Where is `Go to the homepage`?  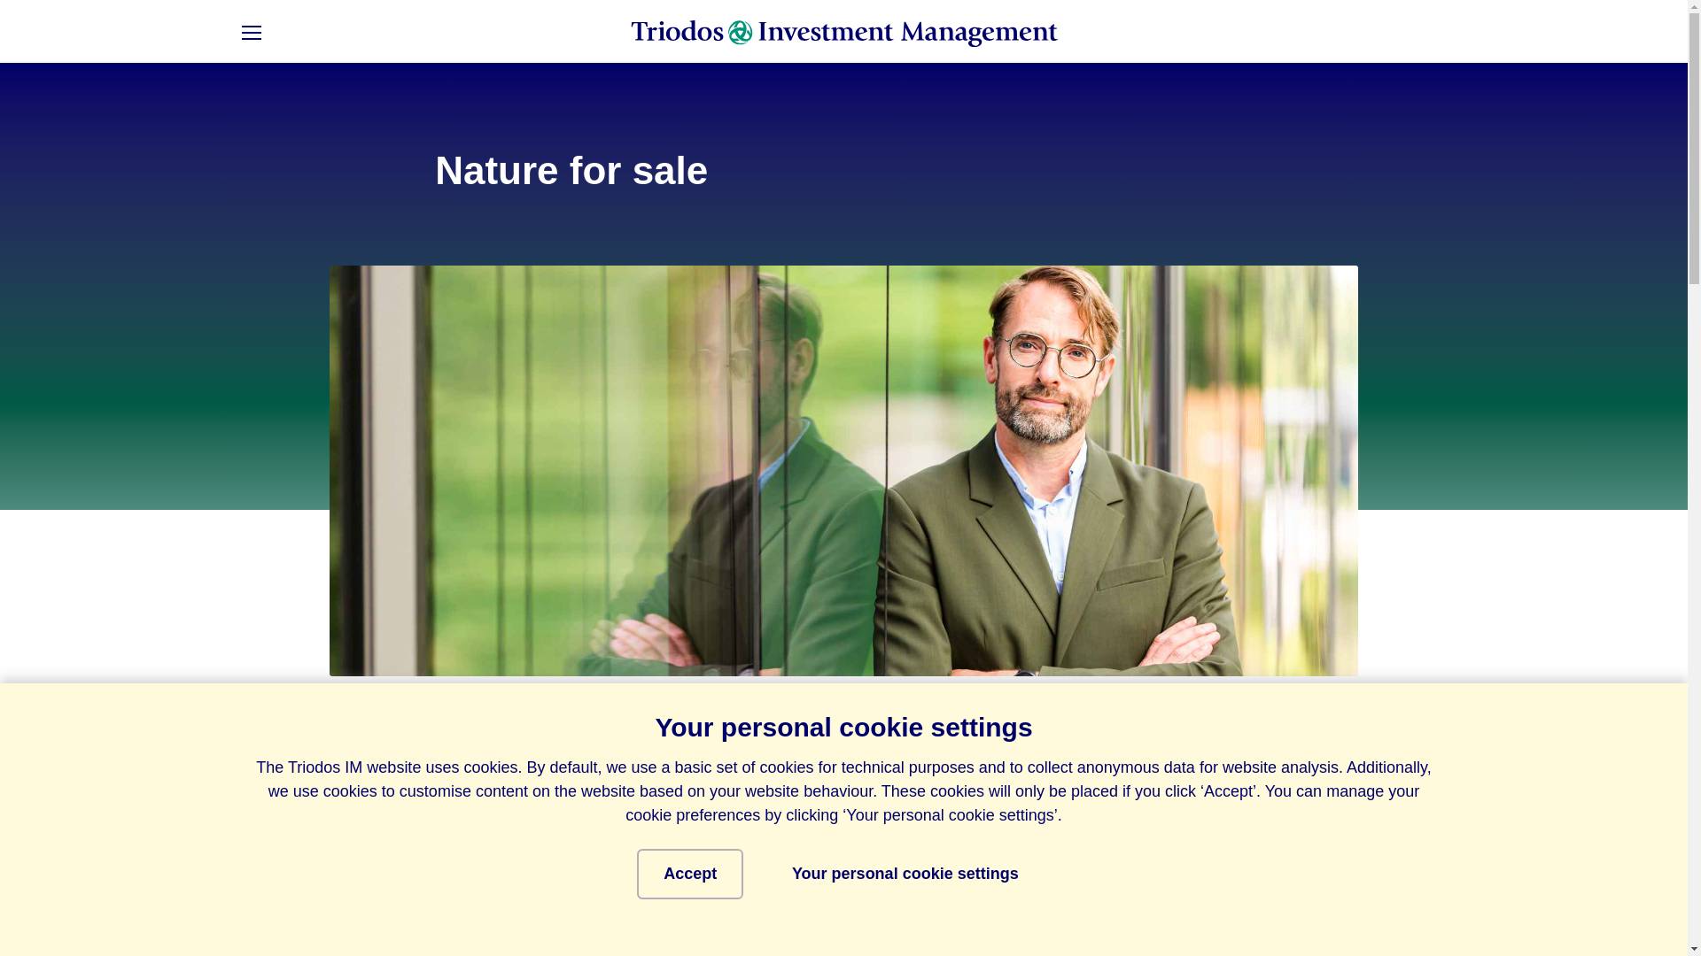
Go to the homepage is located at coordinates (844, 33).